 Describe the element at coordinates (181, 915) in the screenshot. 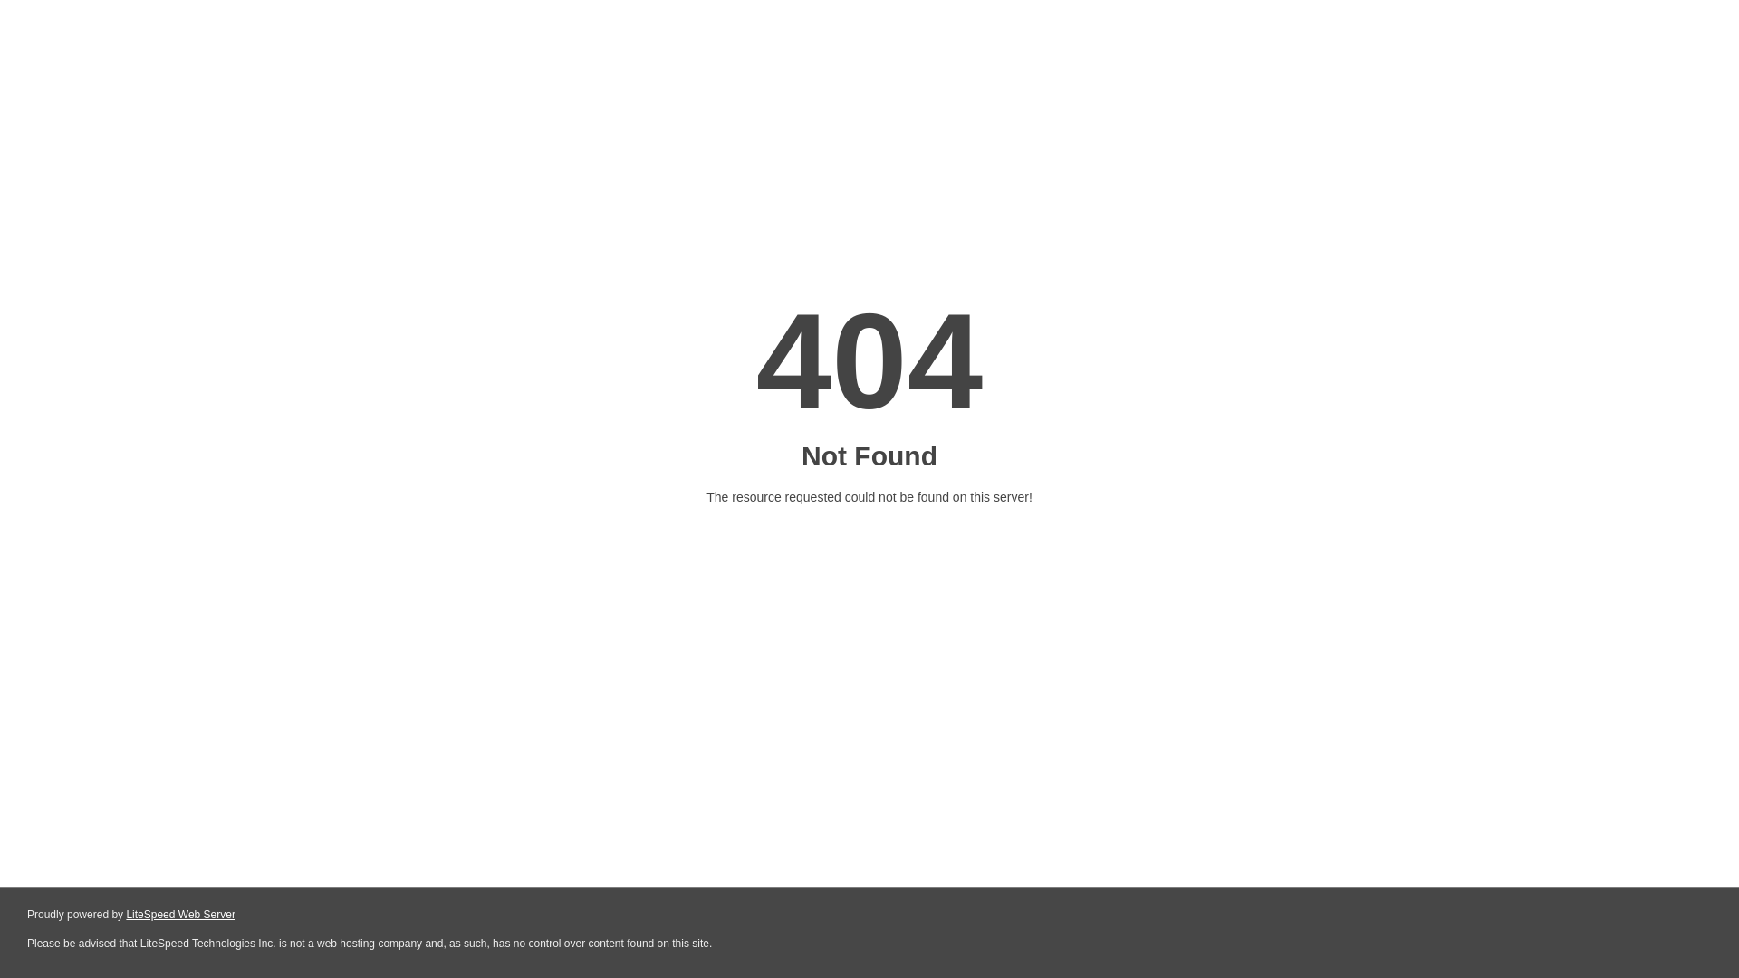

I see `LiteSpeed Web Server` at that location.